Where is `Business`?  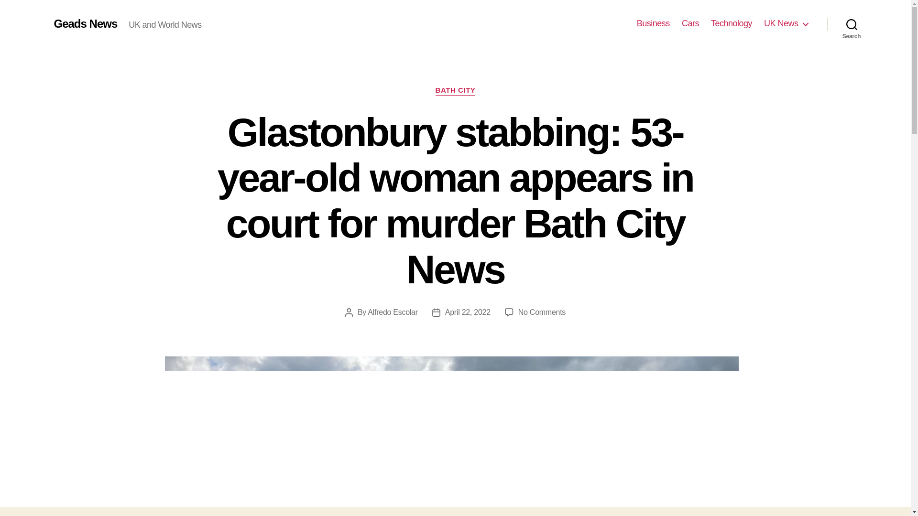 Business is located at coordinates (653, 23).